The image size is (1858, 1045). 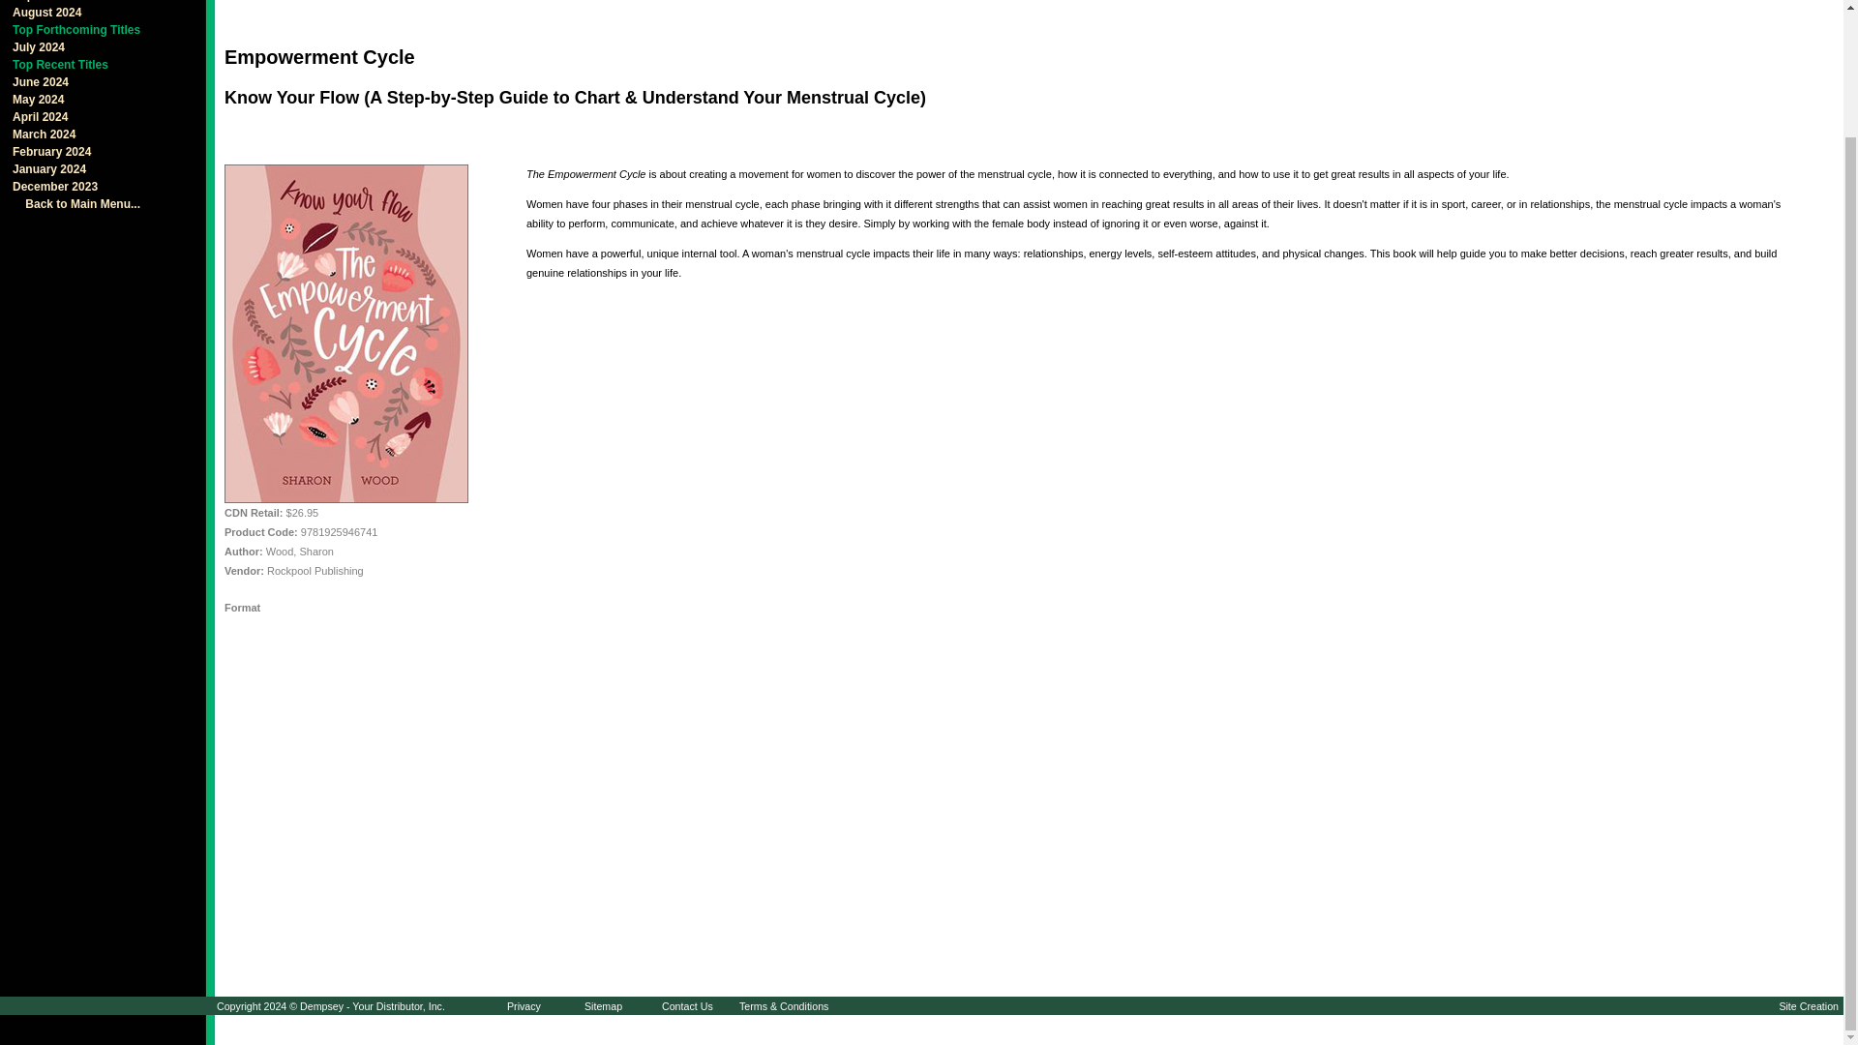 What do you see at coordinates (1808, 1006) in the screenshot?
I see `Site Creation` at bounding box center [1808, 1006].